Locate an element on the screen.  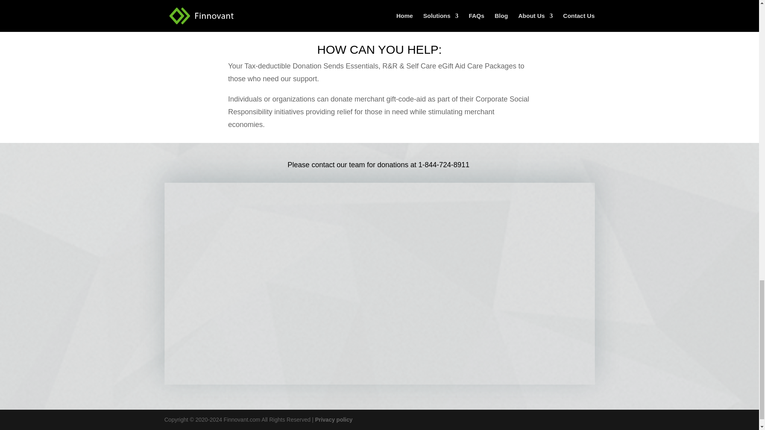
Privacy policy is located at coordinates (334, 420).